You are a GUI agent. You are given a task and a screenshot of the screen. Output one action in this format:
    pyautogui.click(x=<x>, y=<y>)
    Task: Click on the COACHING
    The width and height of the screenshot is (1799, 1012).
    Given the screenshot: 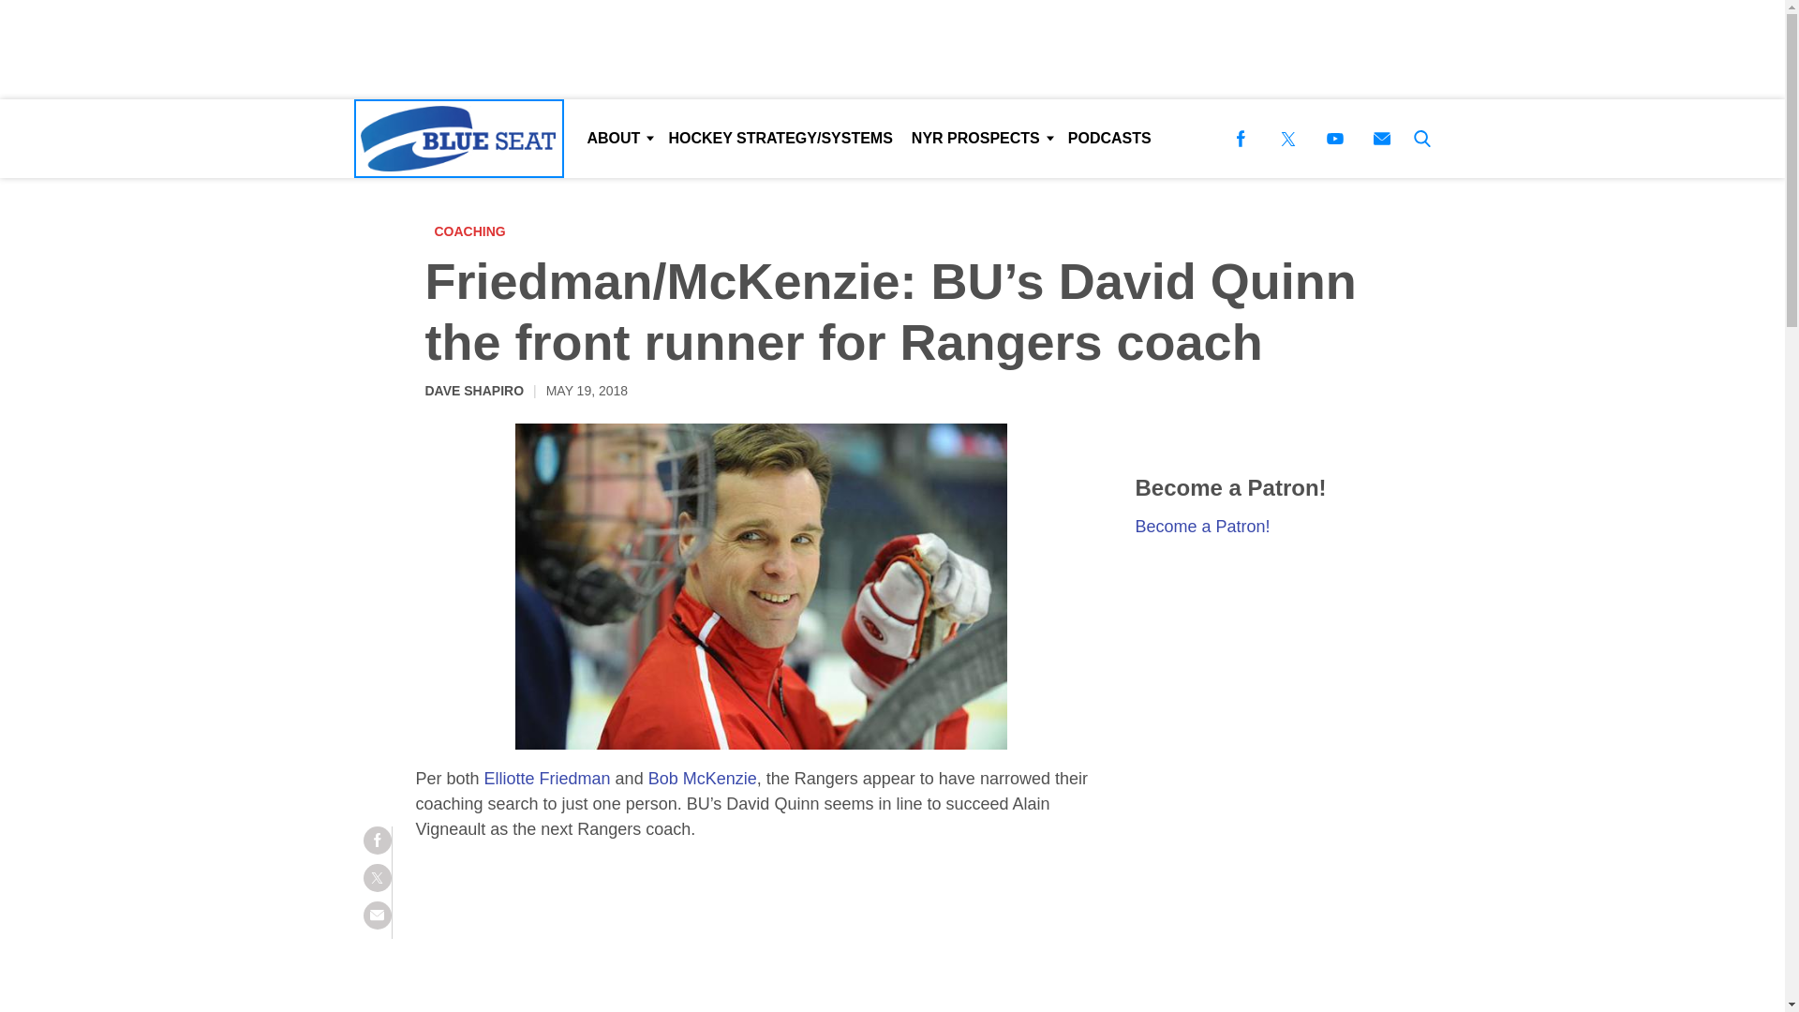 What is the action you would take?
    pyautogui.click(x=474, y=231)
    